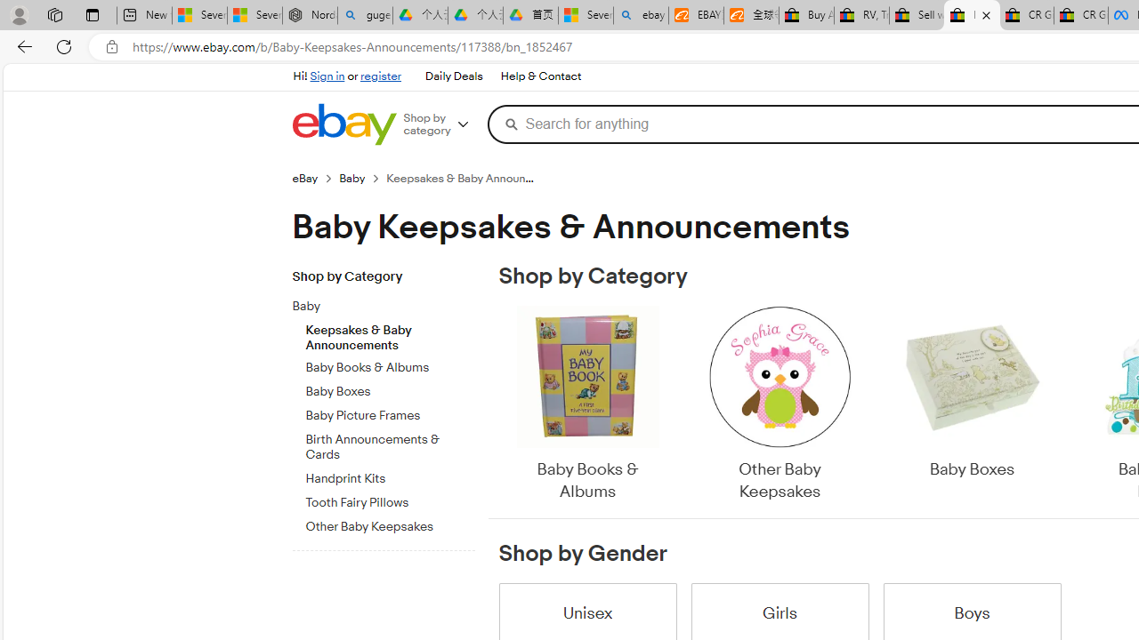 This screenshot has height=640, width=1139. What do you see at coordinates (390, 444) in the screenshot?
I see `Birth Announcements & Cards` at bounding box center [390, 444].